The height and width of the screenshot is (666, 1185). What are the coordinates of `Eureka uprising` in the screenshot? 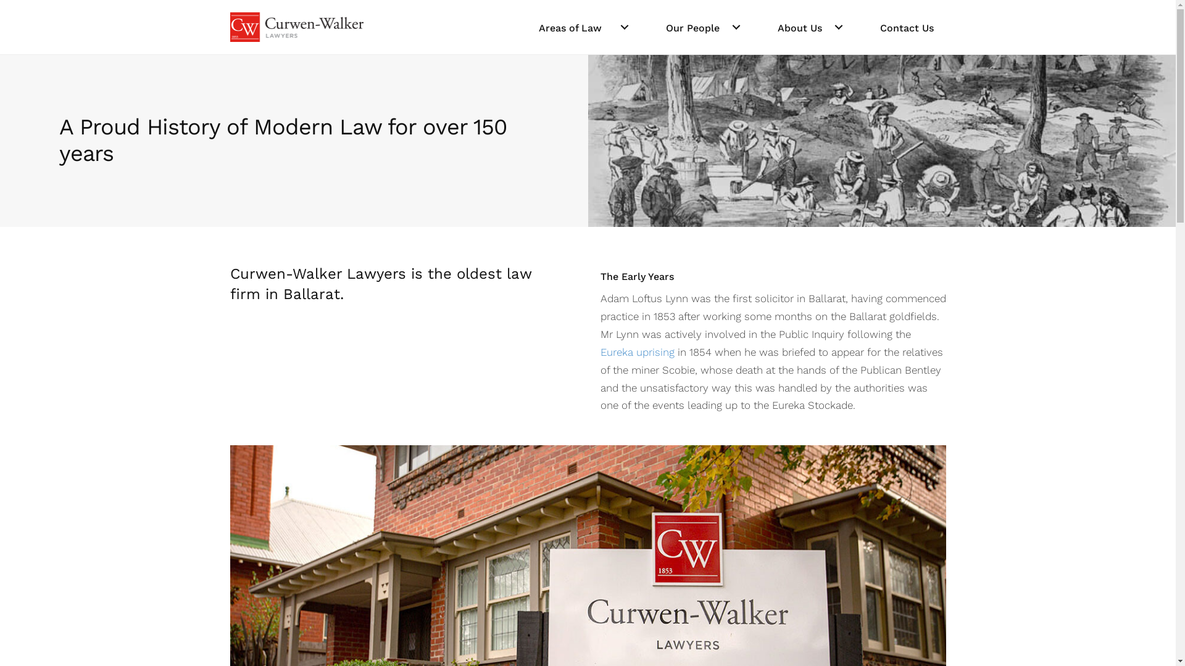 It's located at (637, 352).